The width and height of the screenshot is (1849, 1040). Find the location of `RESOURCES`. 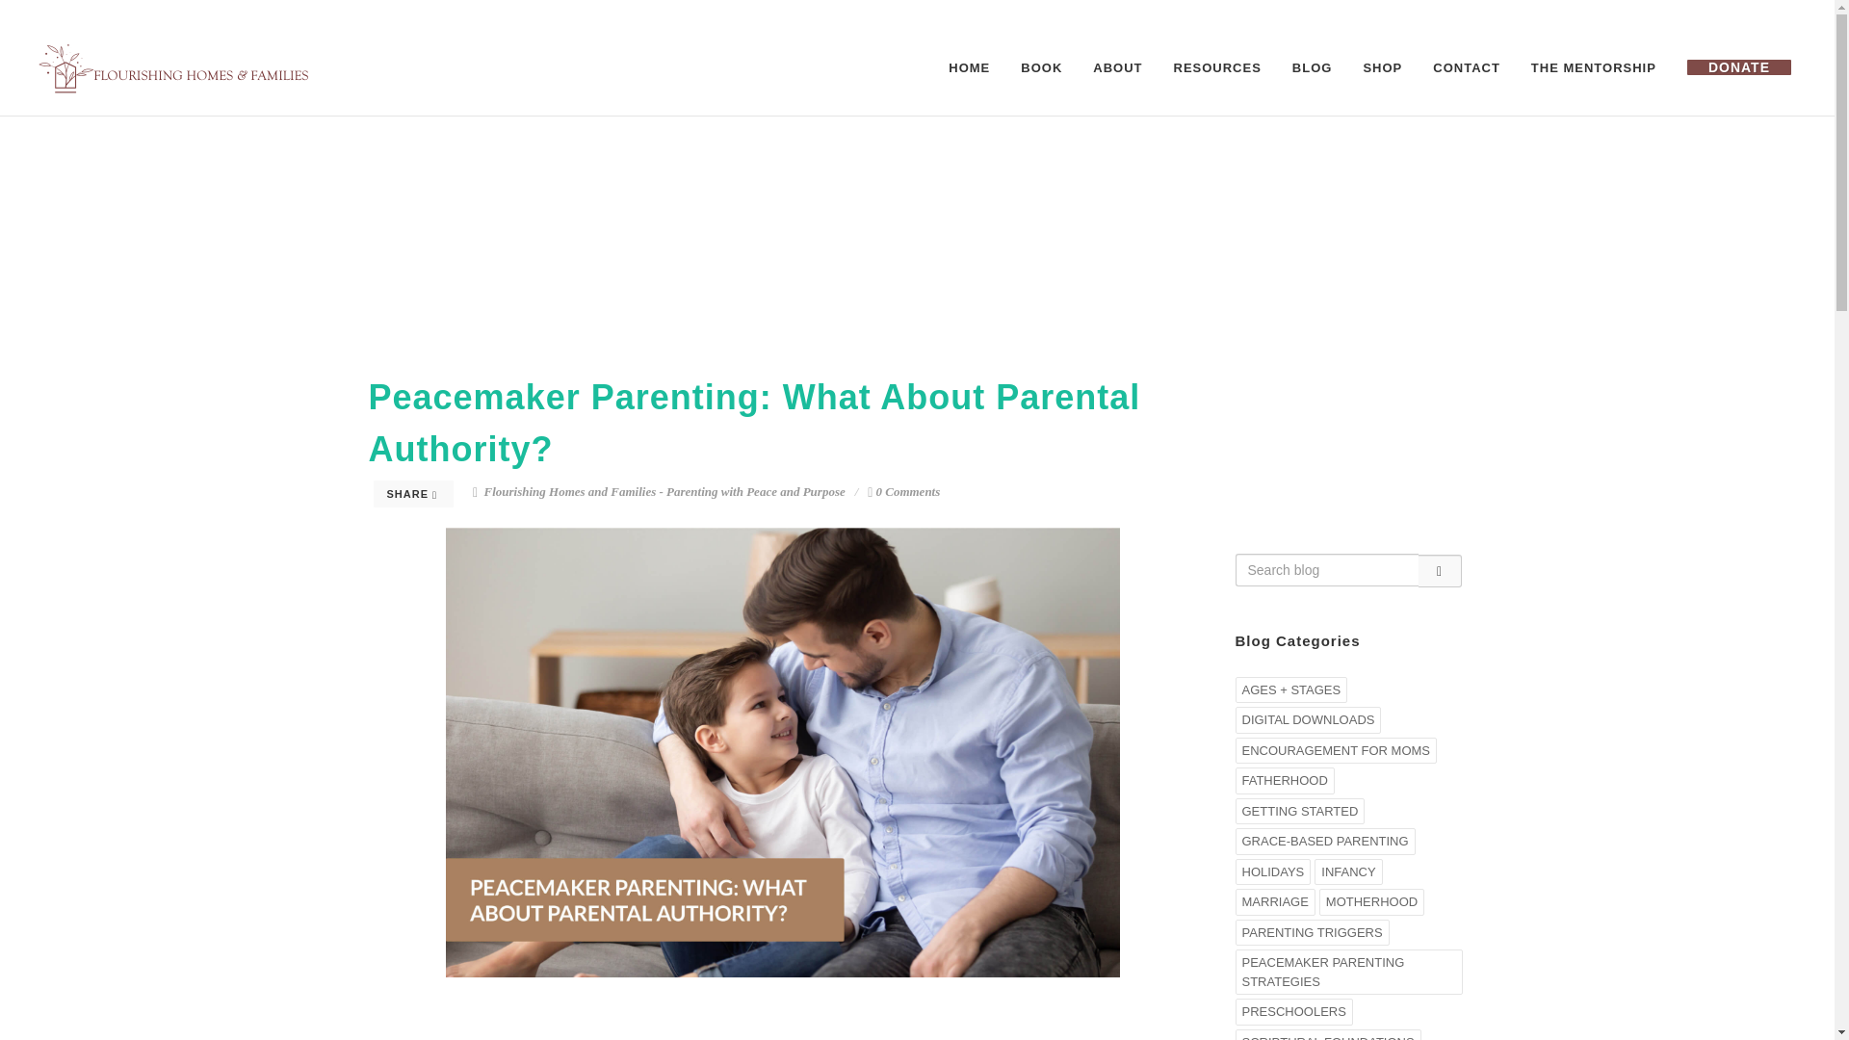

RESOURCES is located at coordinates (1217, 67).